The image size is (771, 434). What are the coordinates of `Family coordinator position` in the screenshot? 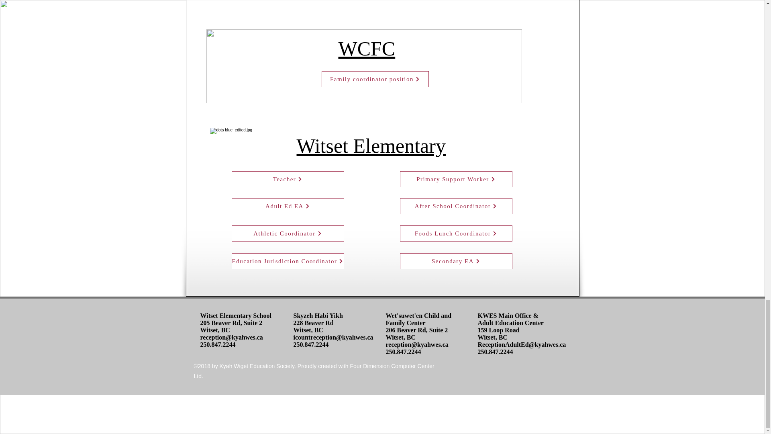 It's located at (375, 79).